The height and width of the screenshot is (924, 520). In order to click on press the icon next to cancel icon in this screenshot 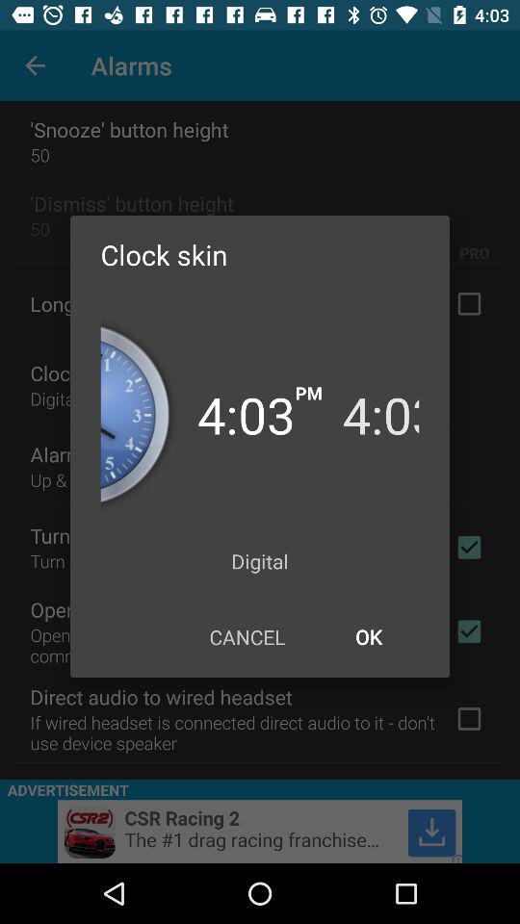, I will do `click(368, 637)`.